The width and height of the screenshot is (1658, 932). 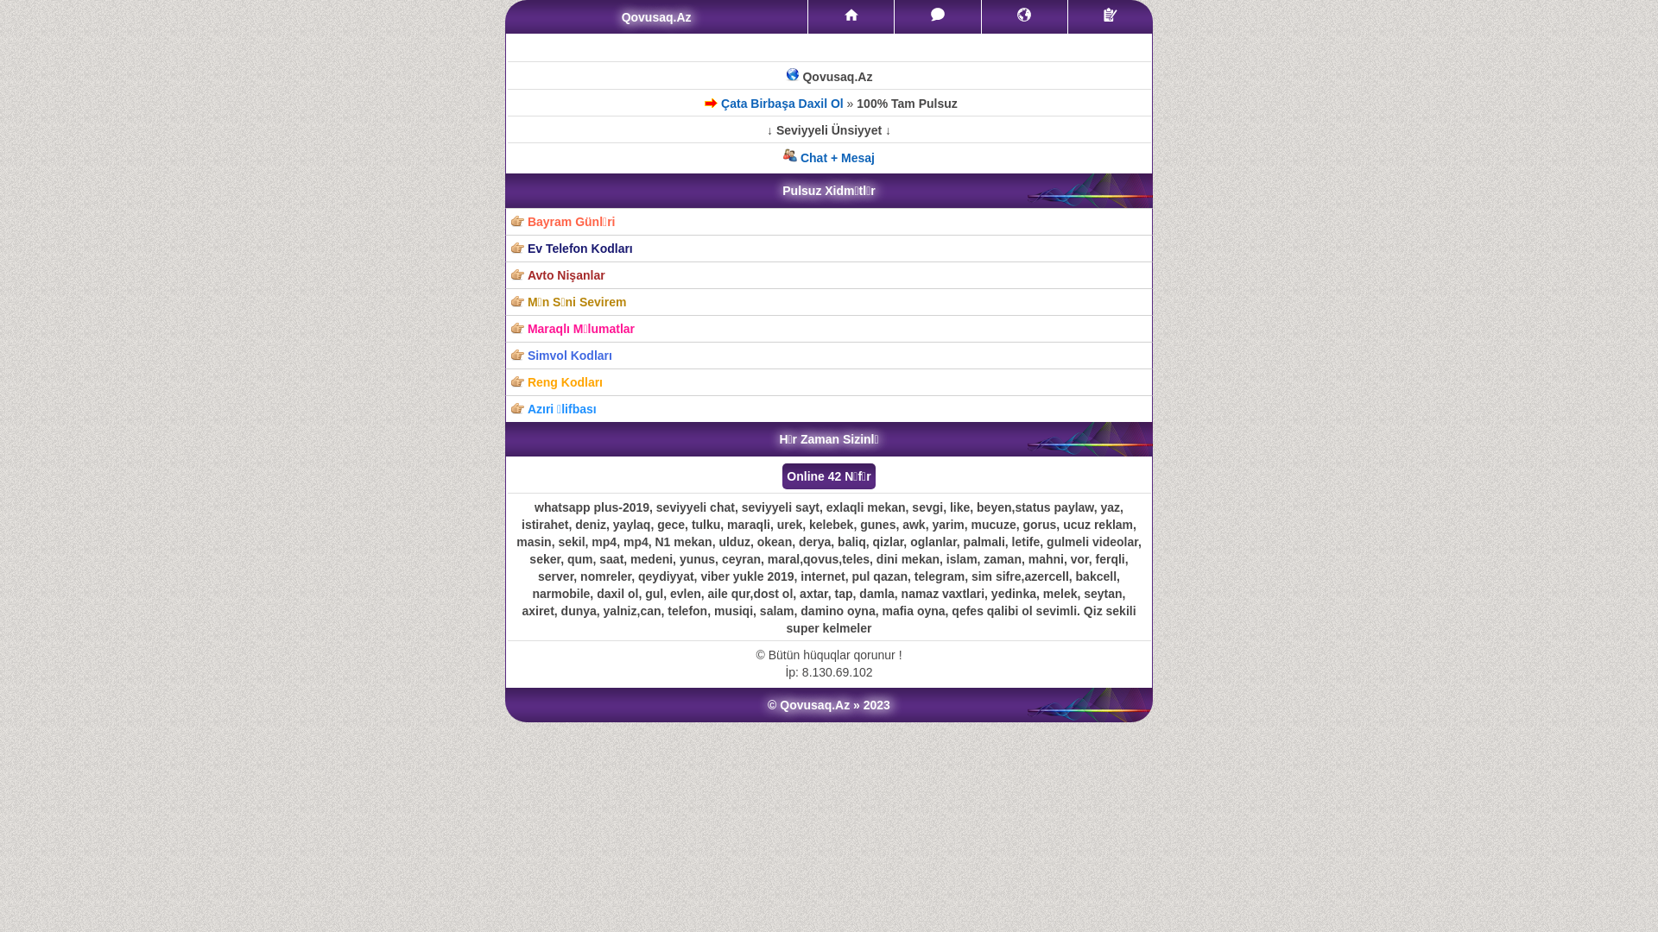 I want to click on Mesajlar, so click(x=938, y=17).